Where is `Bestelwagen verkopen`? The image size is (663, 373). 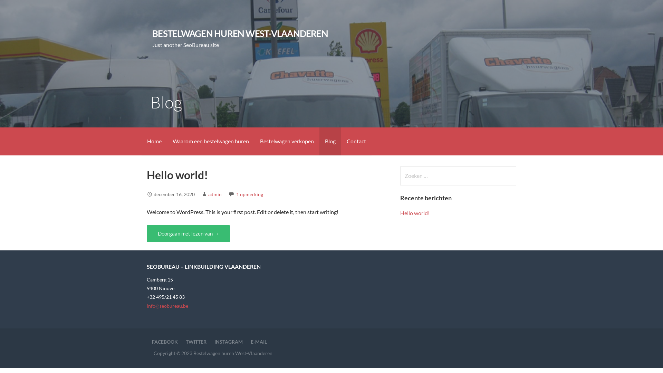 Bestelwagen verkopen is located at coordinates (287, 142).